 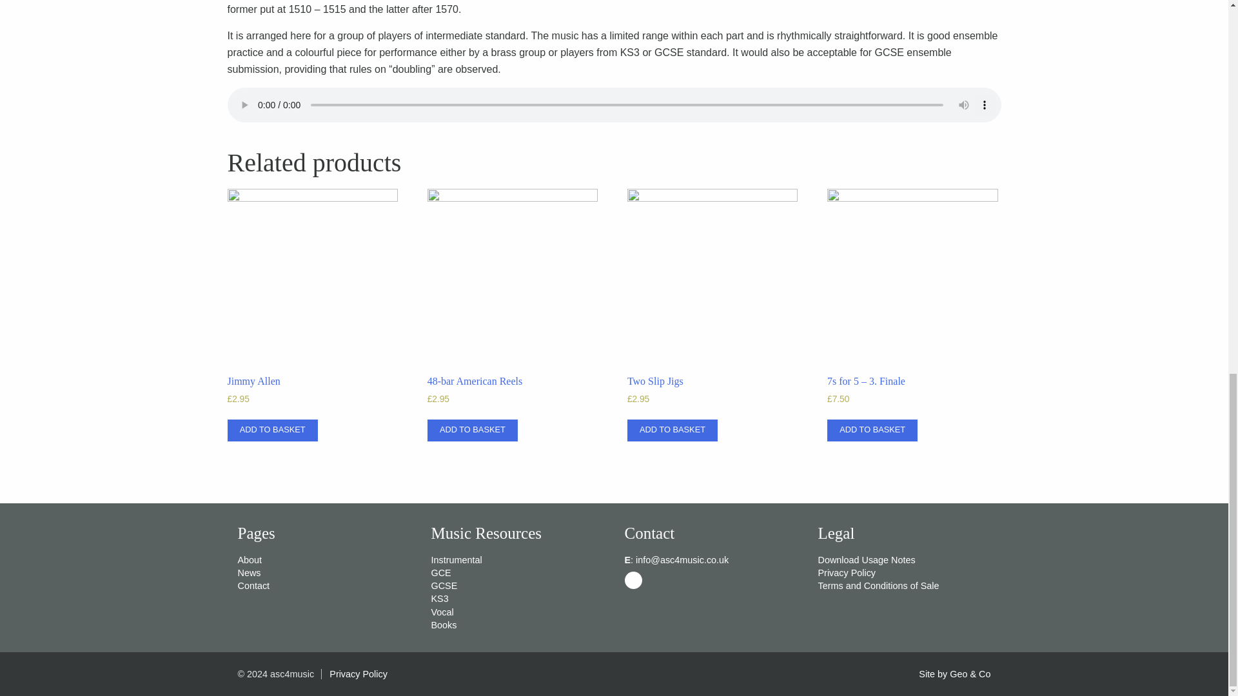 What do you see at coordinates (271, 430) in the screenshot?
I see `ADD TO BASKET` at bounding box center [271, 430].